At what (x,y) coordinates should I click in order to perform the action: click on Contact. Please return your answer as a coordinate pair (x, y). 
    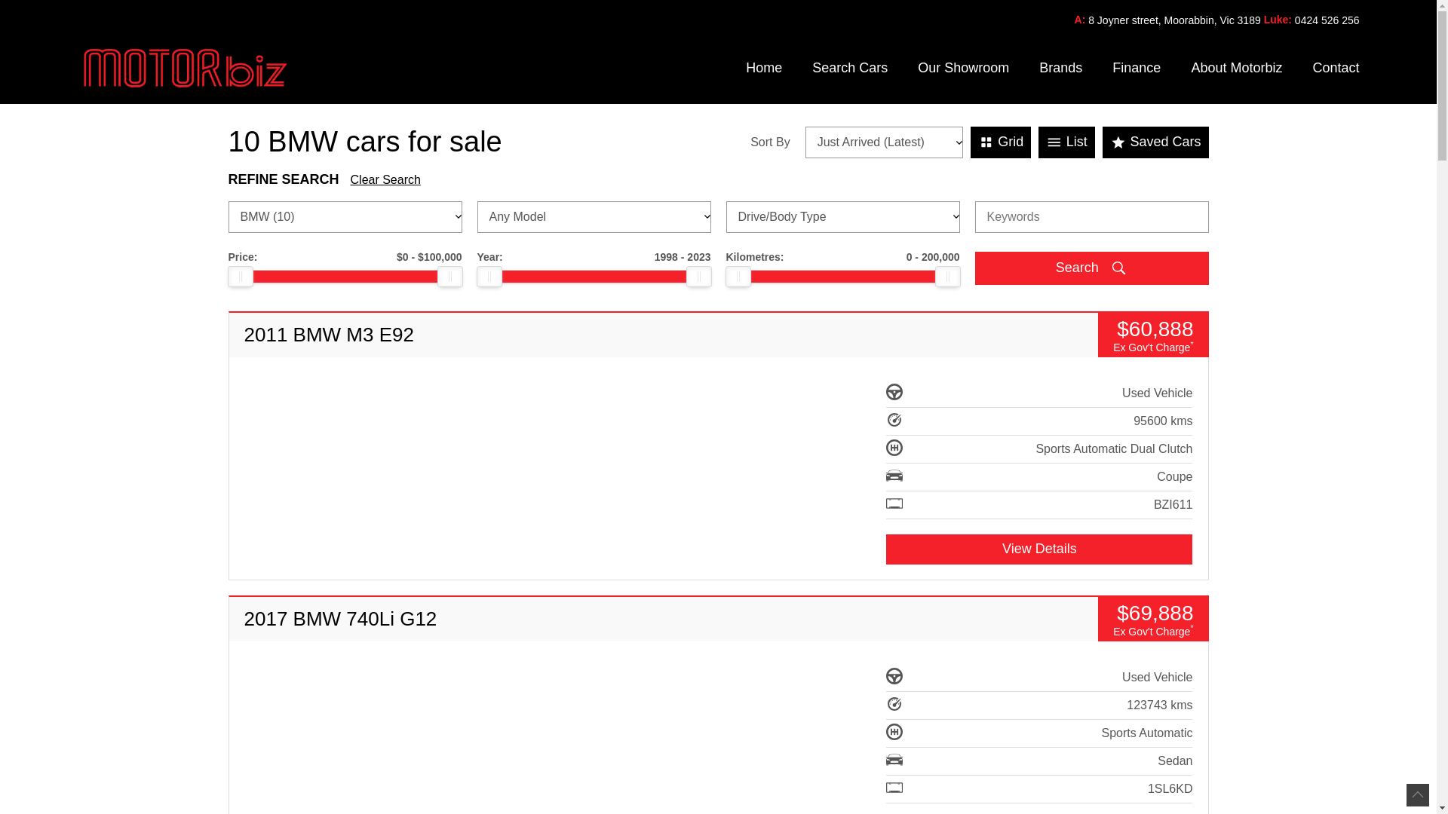
    Looking at the image, I should click on (1328, 68).